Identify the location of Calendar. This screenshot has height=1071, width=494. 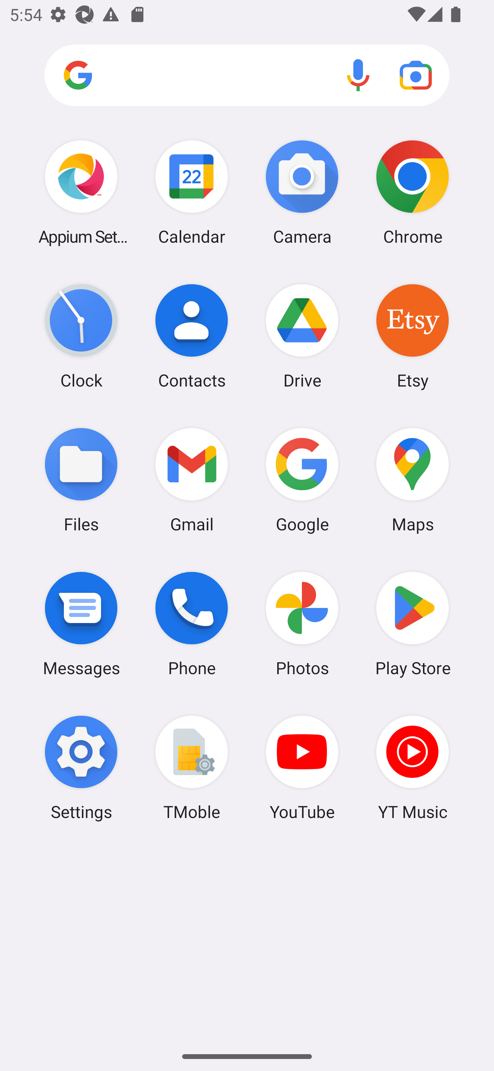
(191, 192).